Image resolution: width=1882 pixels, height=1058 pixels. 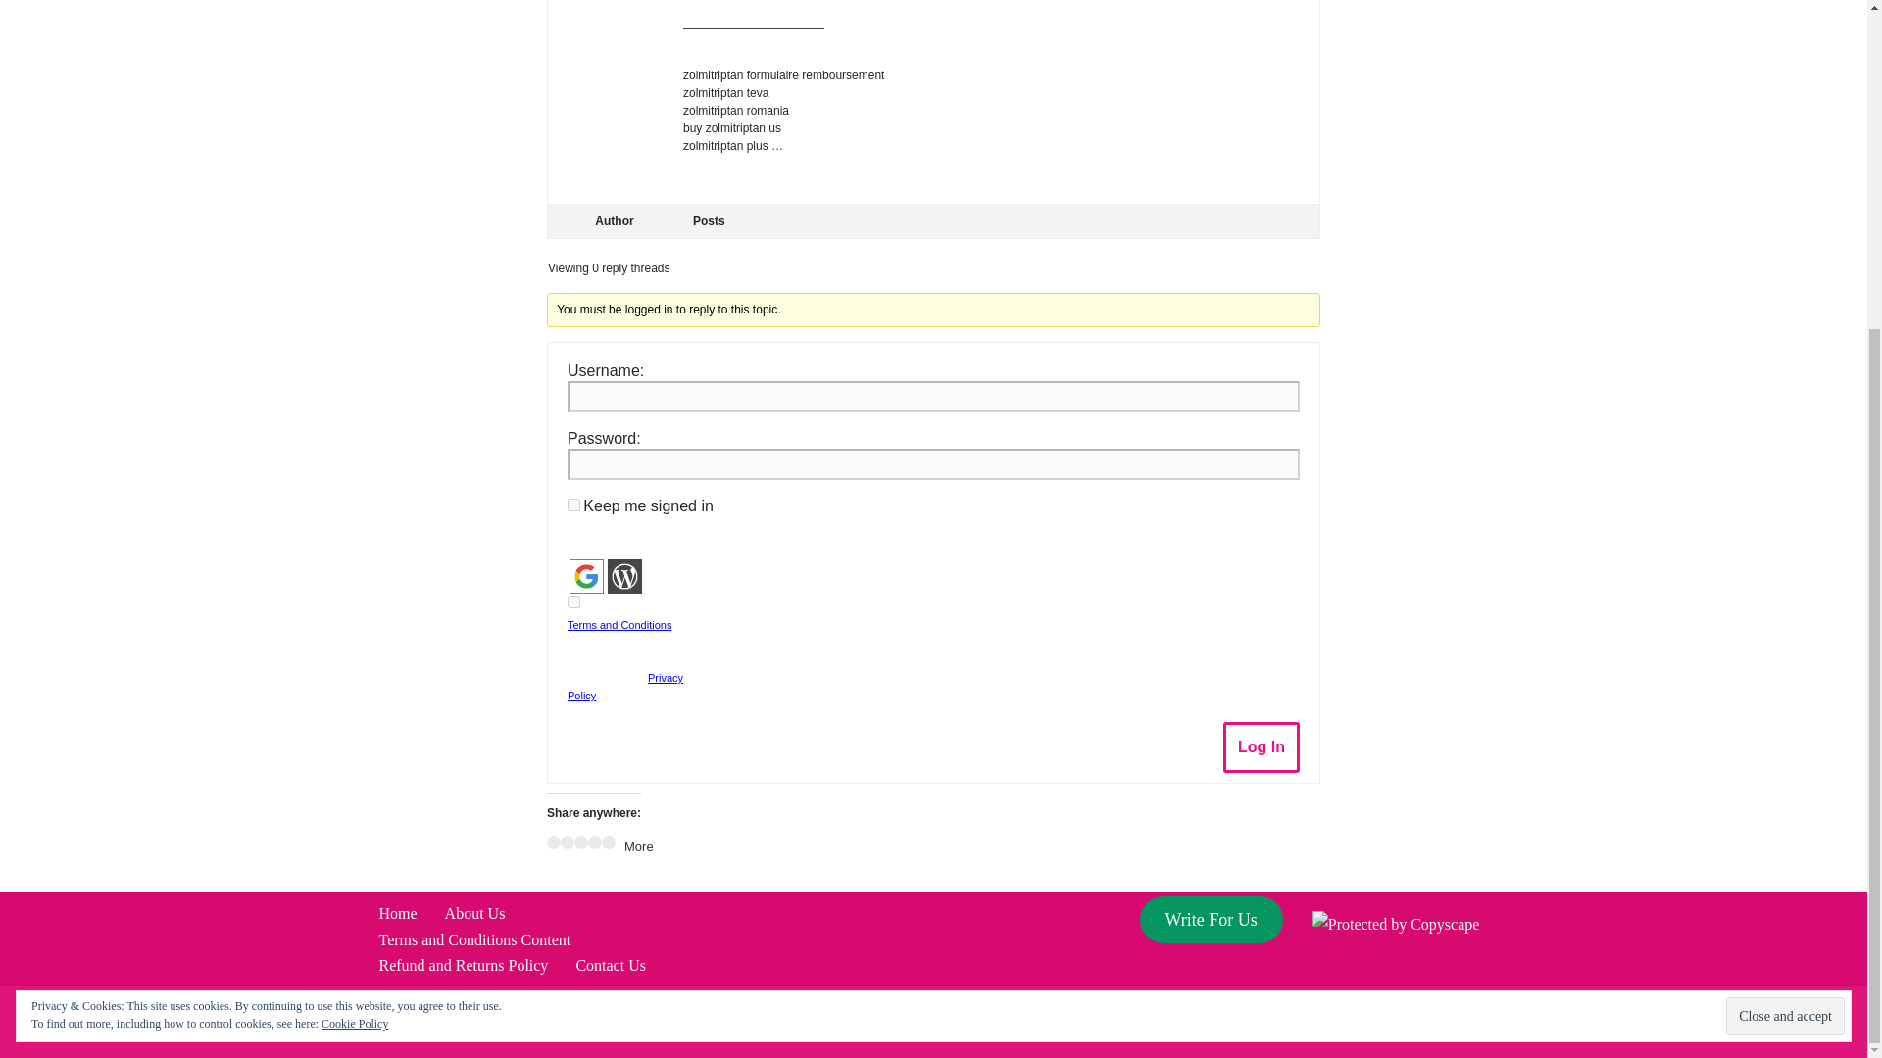 I want to click on Click to share on Facebook, so click(x=554, y=842).